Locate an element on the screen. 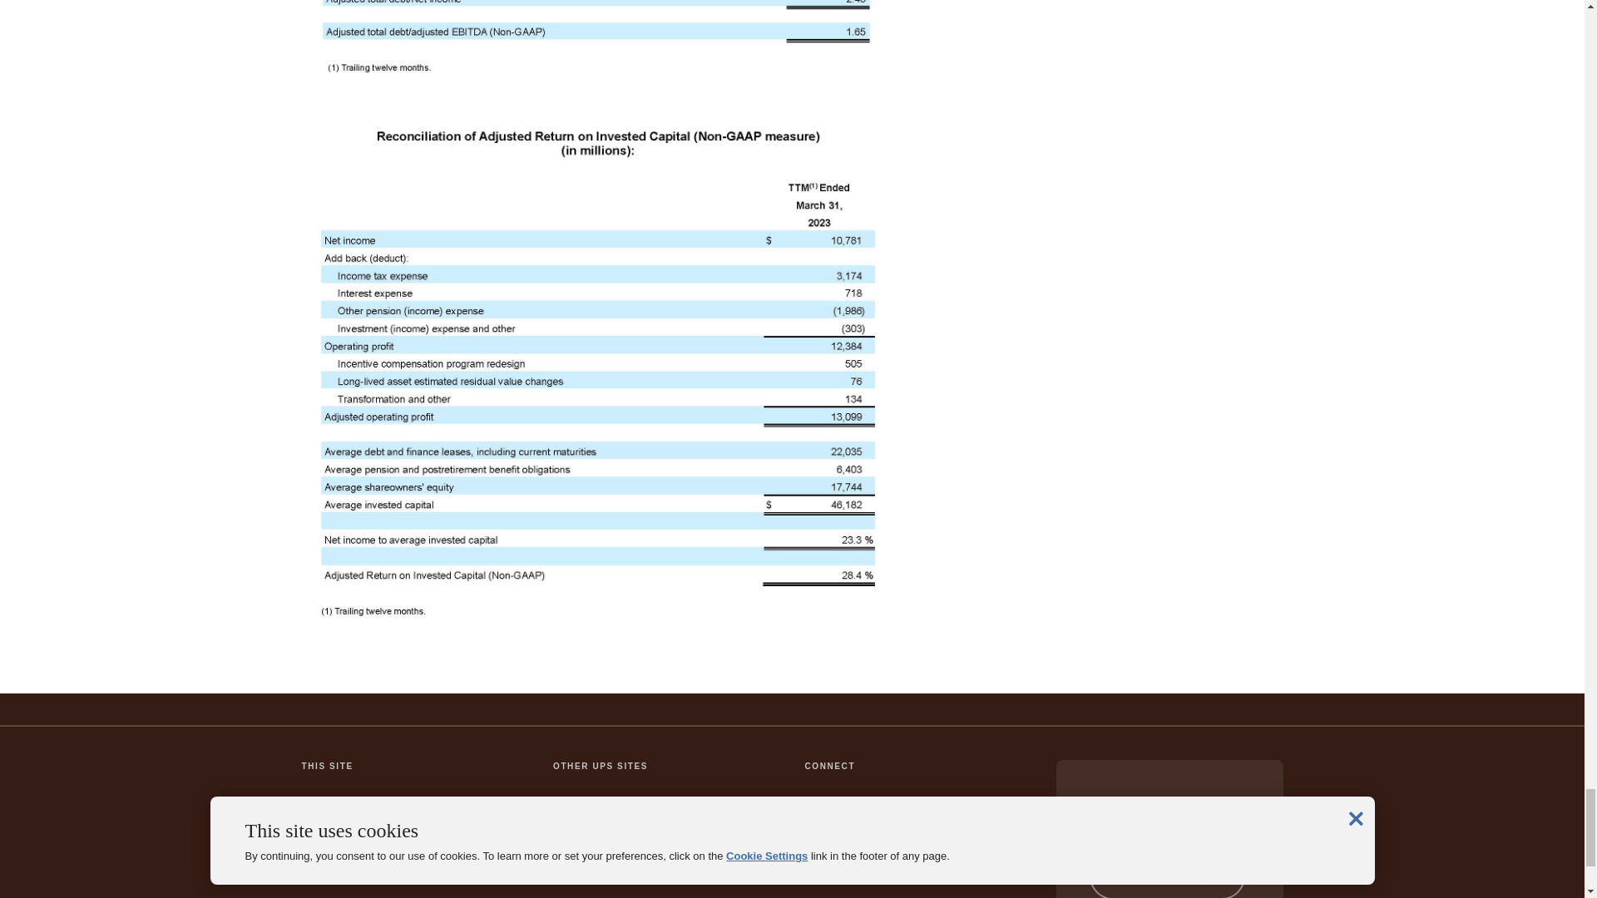 The width and height of the screenshot is (1597, 898). Instagram is located at coordinates (907, 833).